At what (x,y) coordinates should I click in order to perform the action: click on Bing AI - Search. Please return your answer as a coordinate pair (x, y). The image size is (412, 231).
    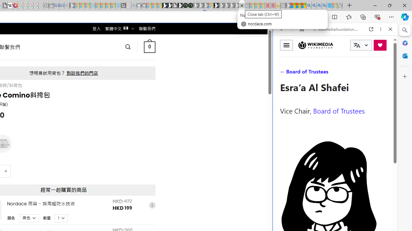
    Looking at the image, I should click on (309, 6).